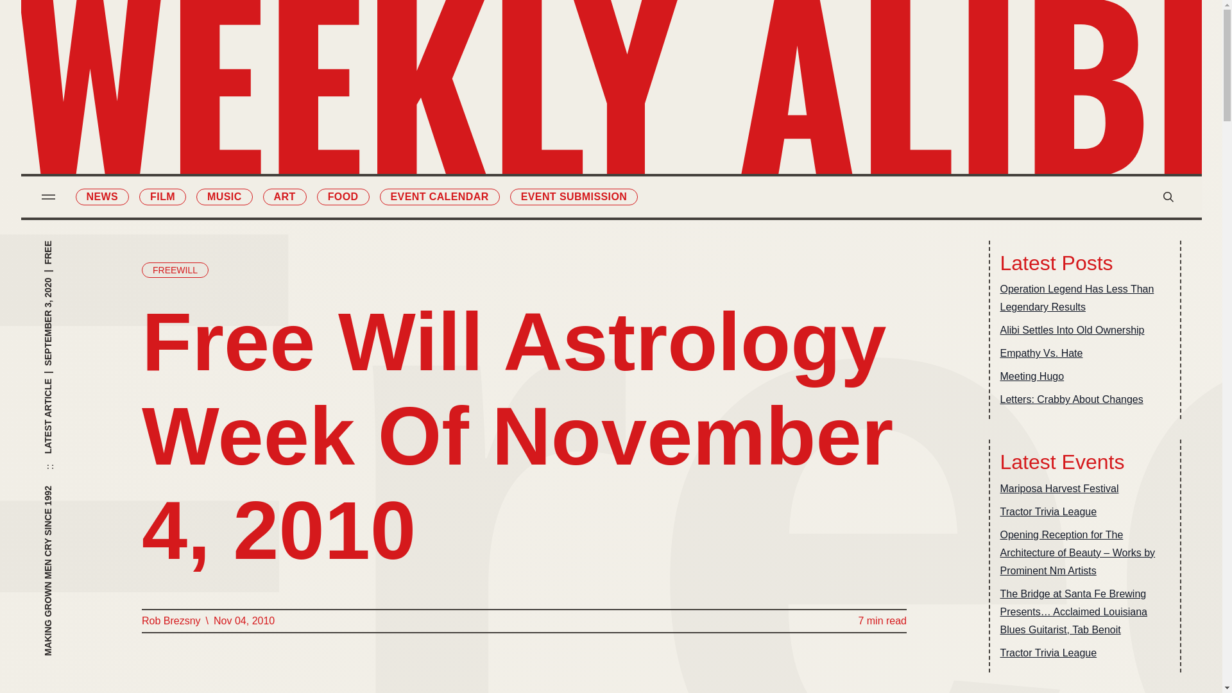  Describe the element at coordinates (542, 98) in the screenshot. I see `MUSIC` at that location.